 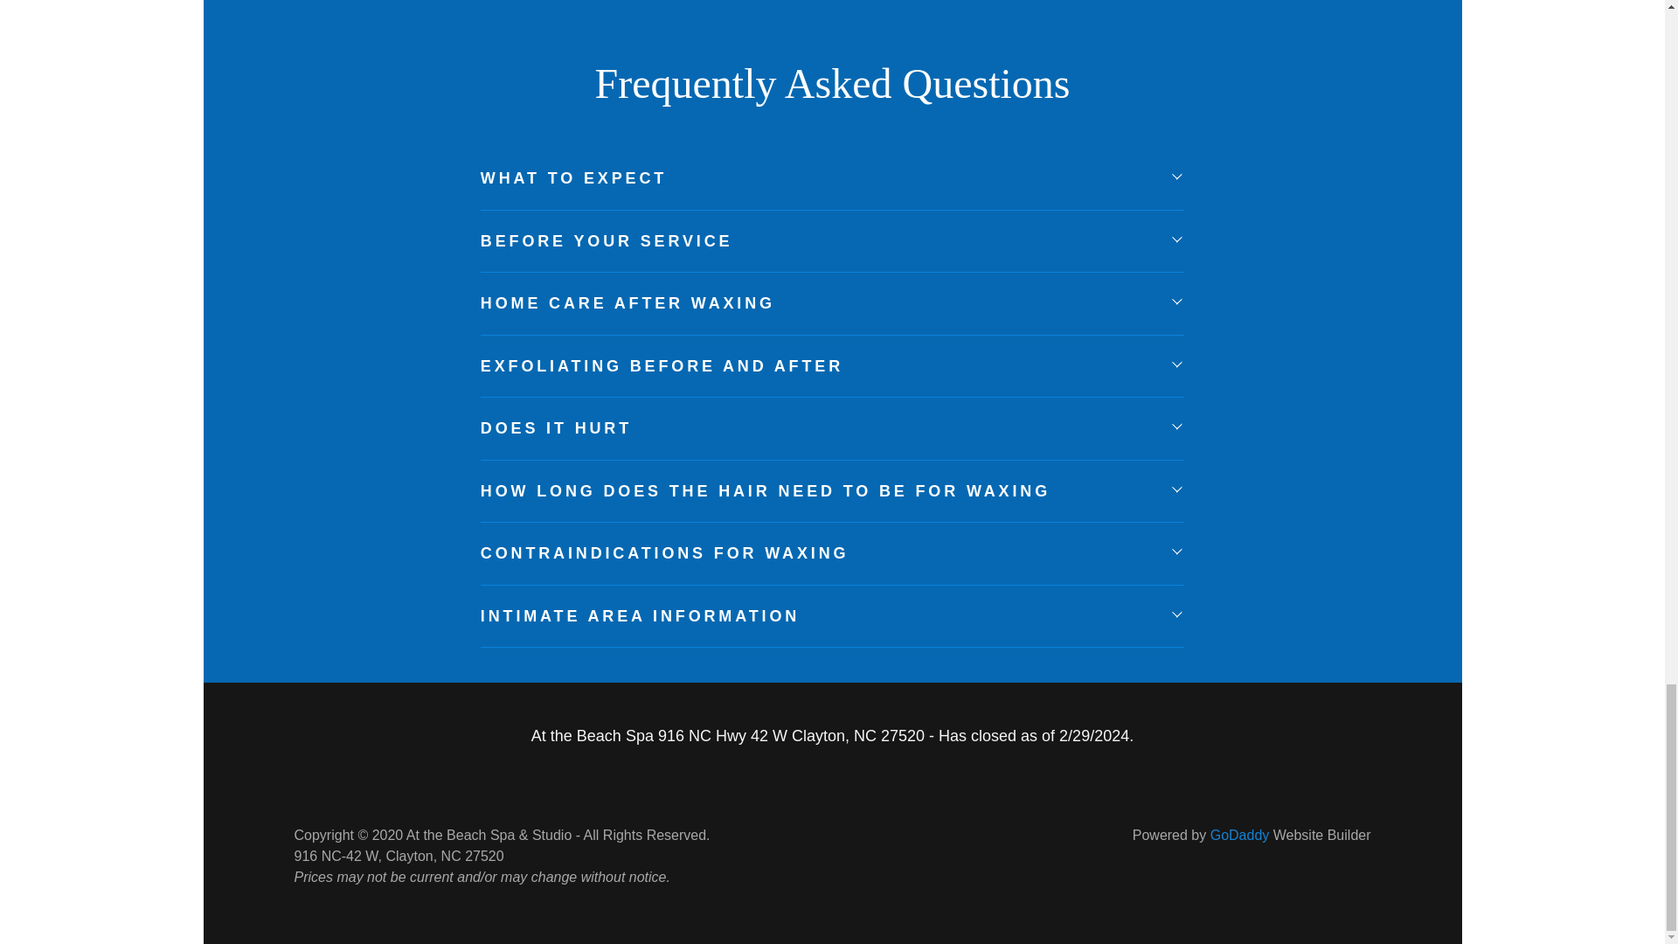 What do you see at coordinates (832, 241) in the screenshot?
I see `BEFORE YOUR SERVICE` at bounding box center [832, 241].